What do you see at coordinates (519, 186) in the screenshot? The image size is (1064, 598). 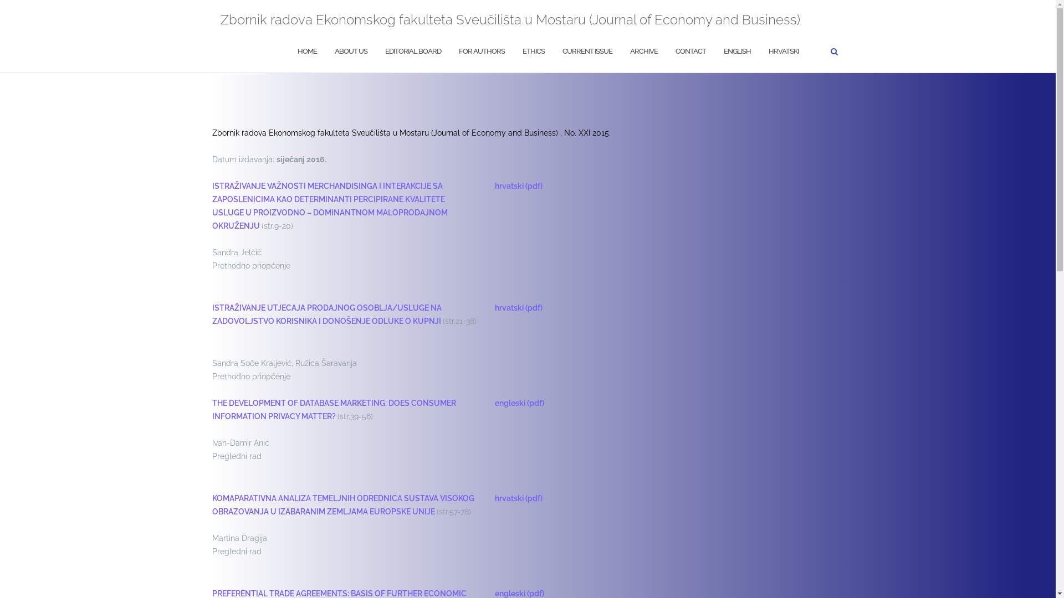 I see `hrvatski (pdf)` at bounding box center [519, 186].